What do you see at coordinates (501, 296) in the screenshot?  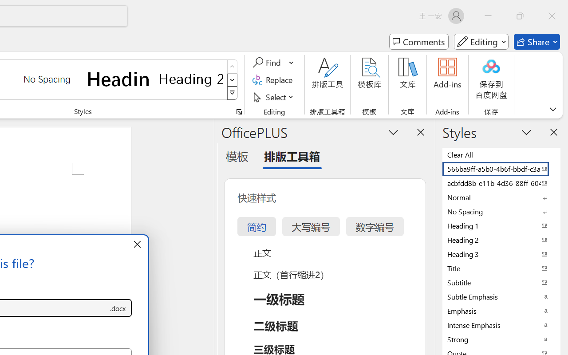 I see `Subtle Emphasis` at bounding box center [501, 296].